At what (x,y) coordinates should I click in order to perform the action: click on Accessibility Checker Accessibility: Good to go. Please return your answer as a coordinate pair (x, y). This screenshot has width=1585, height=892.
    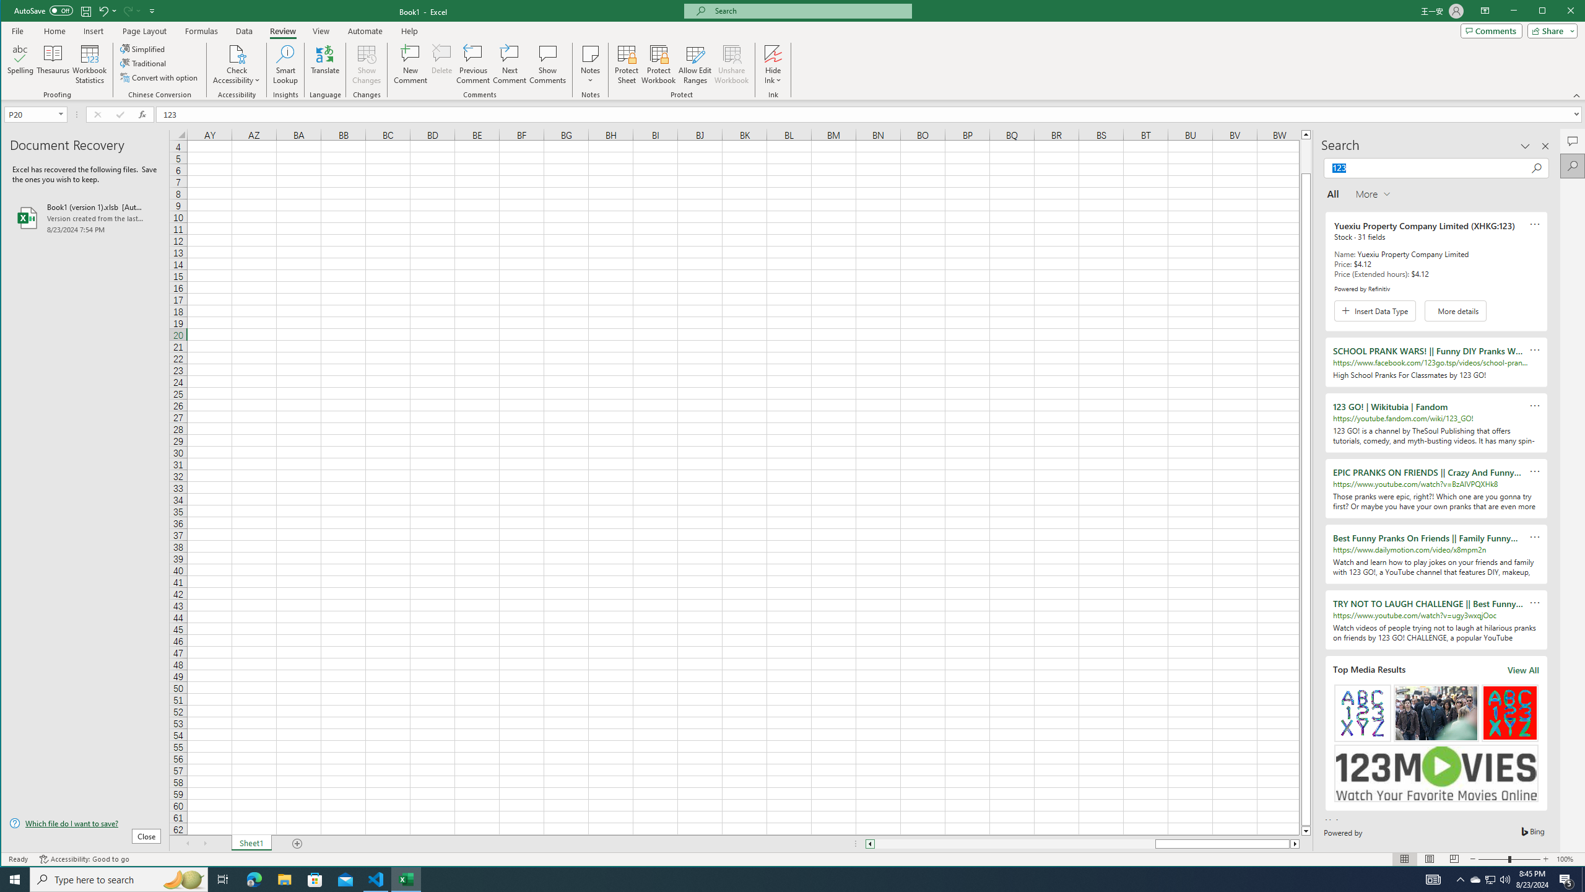
    Looking at the image, I should click on (84, 859).